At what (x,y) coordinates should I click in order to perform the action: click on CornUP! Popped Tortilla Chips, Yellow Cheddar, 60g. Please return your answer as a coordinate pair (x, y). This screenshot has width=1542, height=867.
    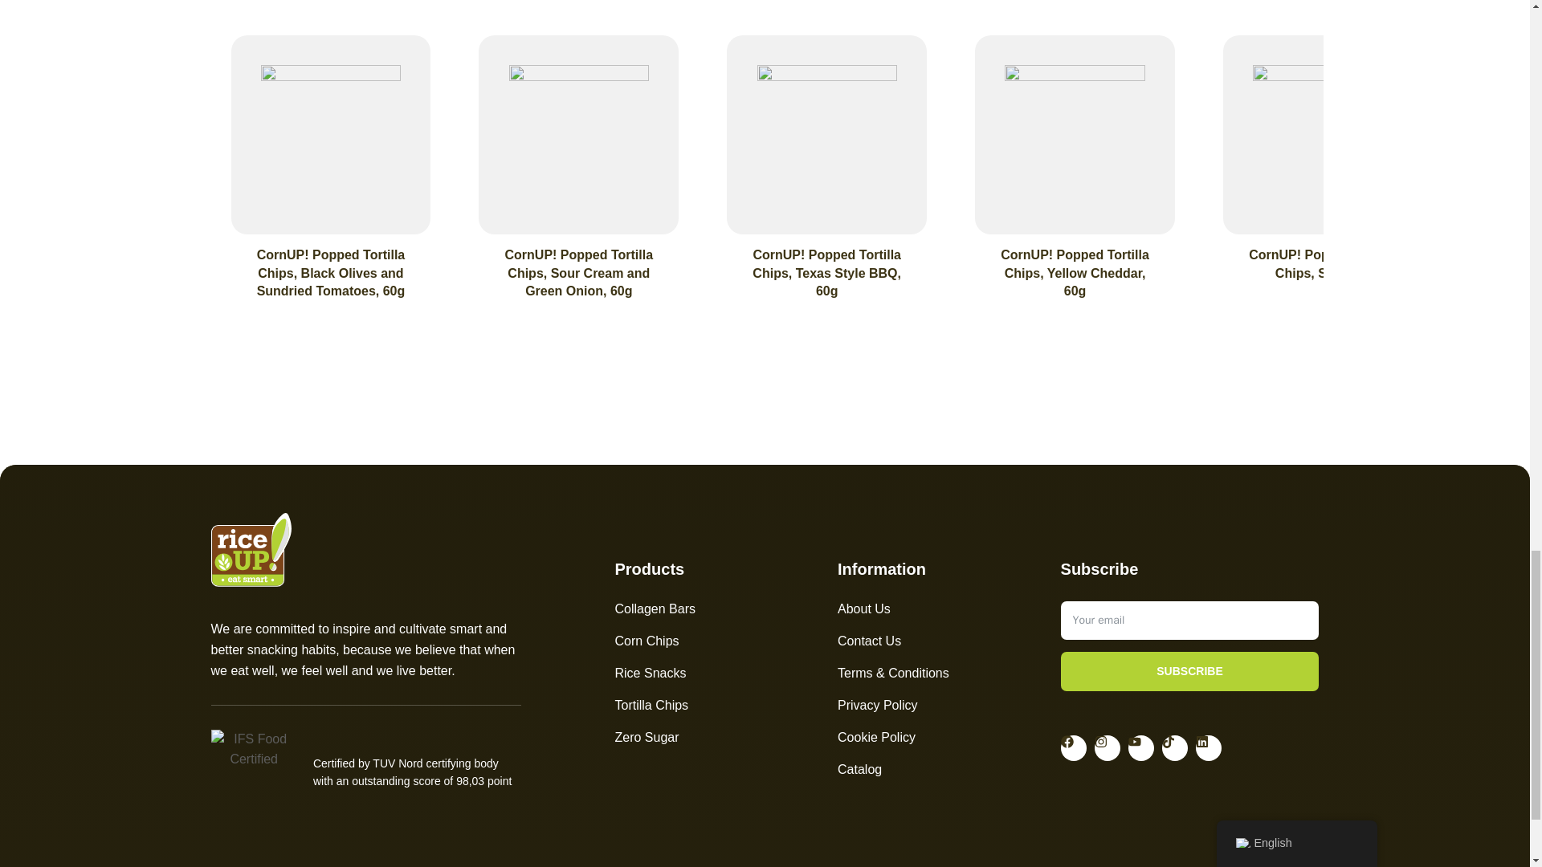
    Looking at the image, I should click on (1075, 273).